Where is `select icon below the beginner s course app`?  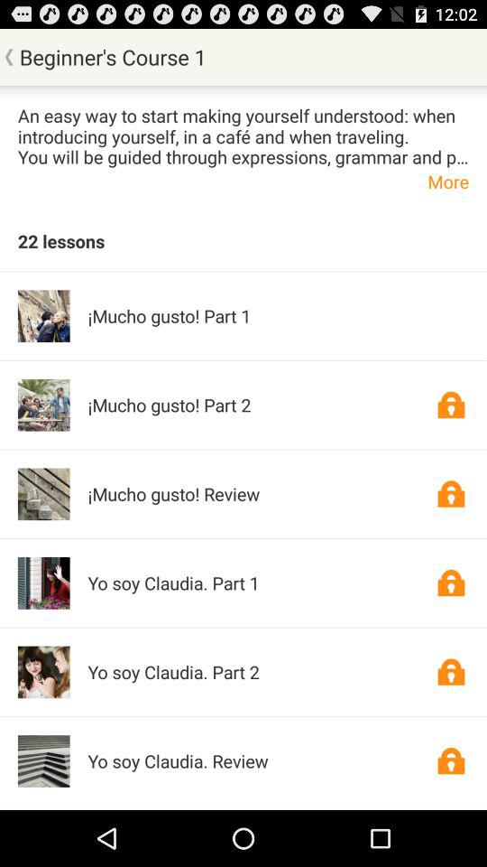 select icon below the beginner s course app is located at coordinates (243, 135).